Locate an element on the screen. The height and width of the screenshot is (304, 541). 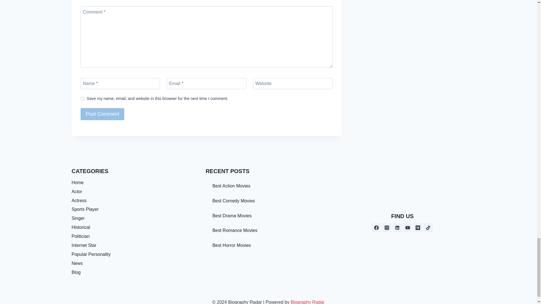
yes is located at coordinates (82, 99).